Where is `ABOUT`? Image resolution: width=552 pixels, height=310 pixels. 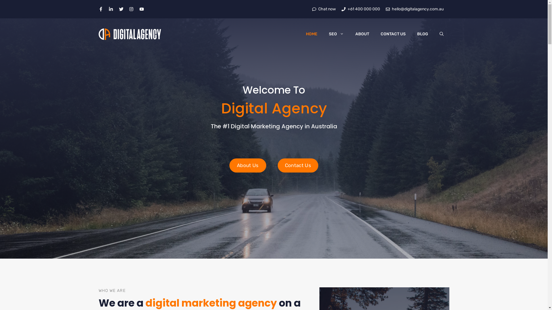 ABOUT is located at coordinates (362, 34).